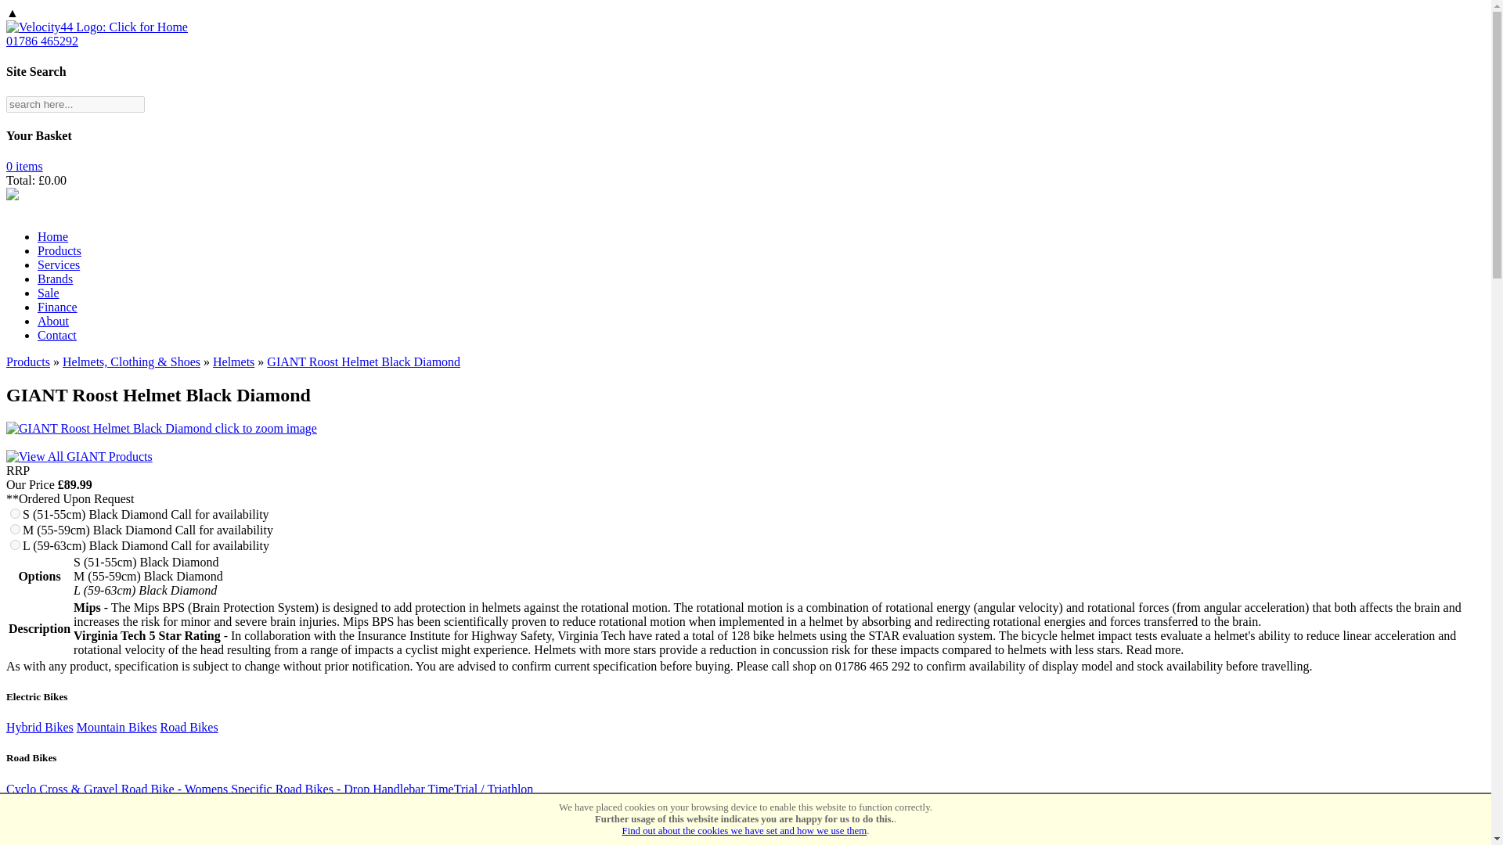 Image resolution: width=1503 pixels, height=845 pixels. I want to click on 01786 465292, so click(41, 41).